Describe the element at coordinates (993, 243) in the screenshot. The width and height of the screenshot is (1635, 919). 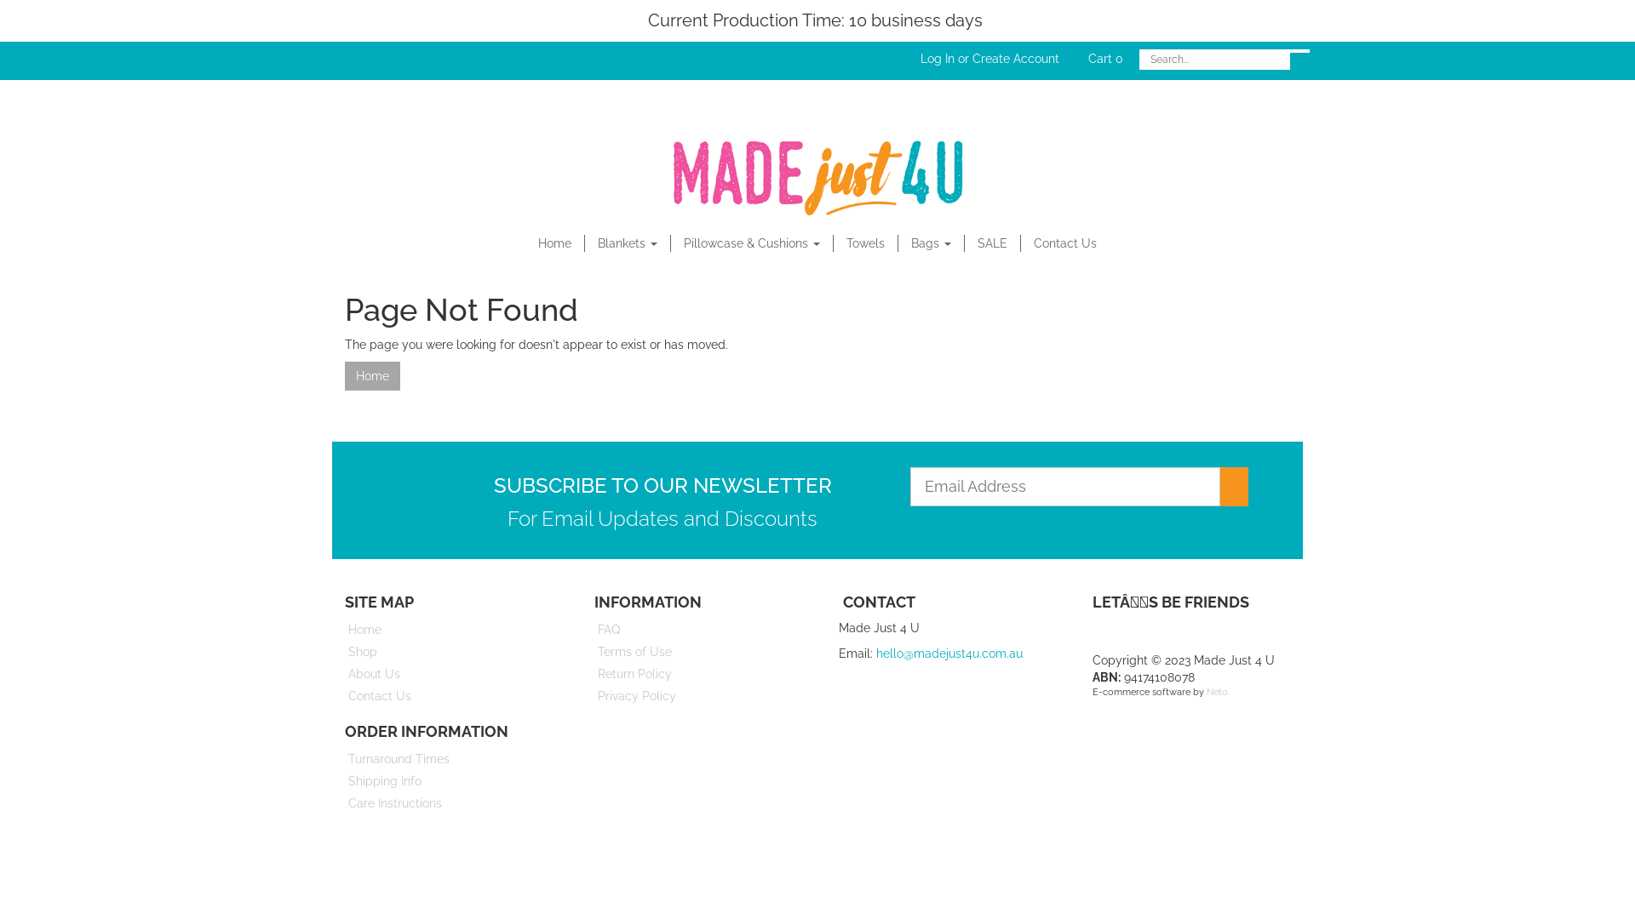
I see `SALE` at that location.